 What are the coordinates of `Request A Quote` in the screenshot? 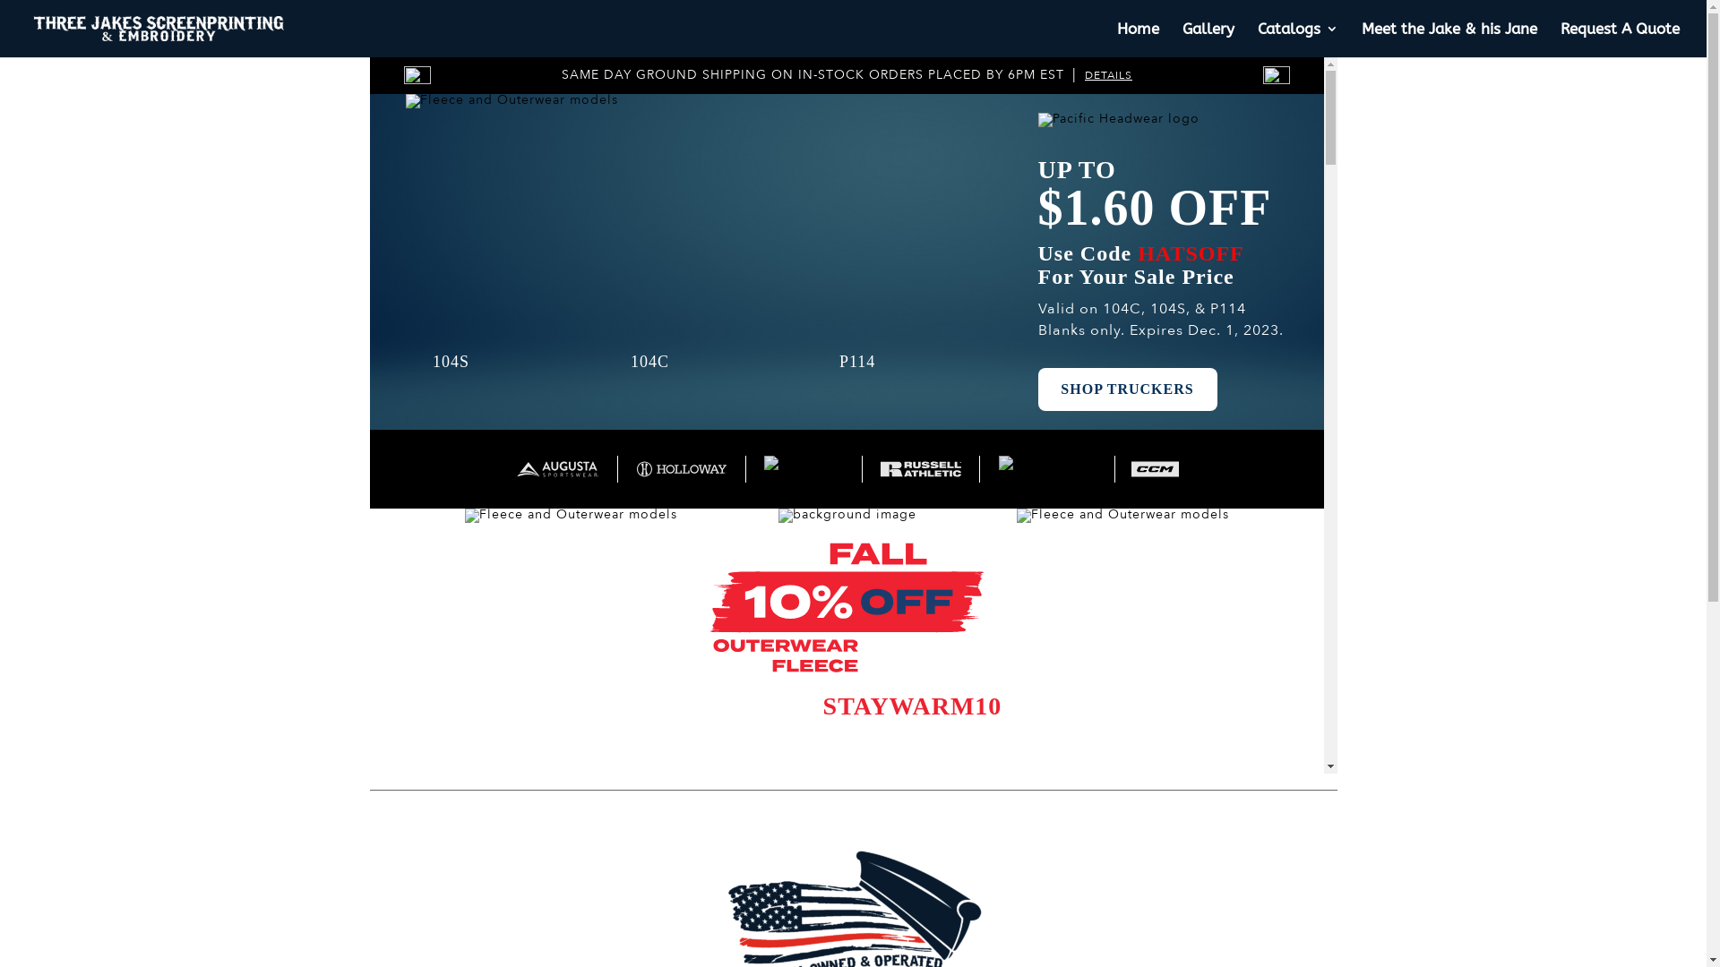 It's located at (1620, 39).